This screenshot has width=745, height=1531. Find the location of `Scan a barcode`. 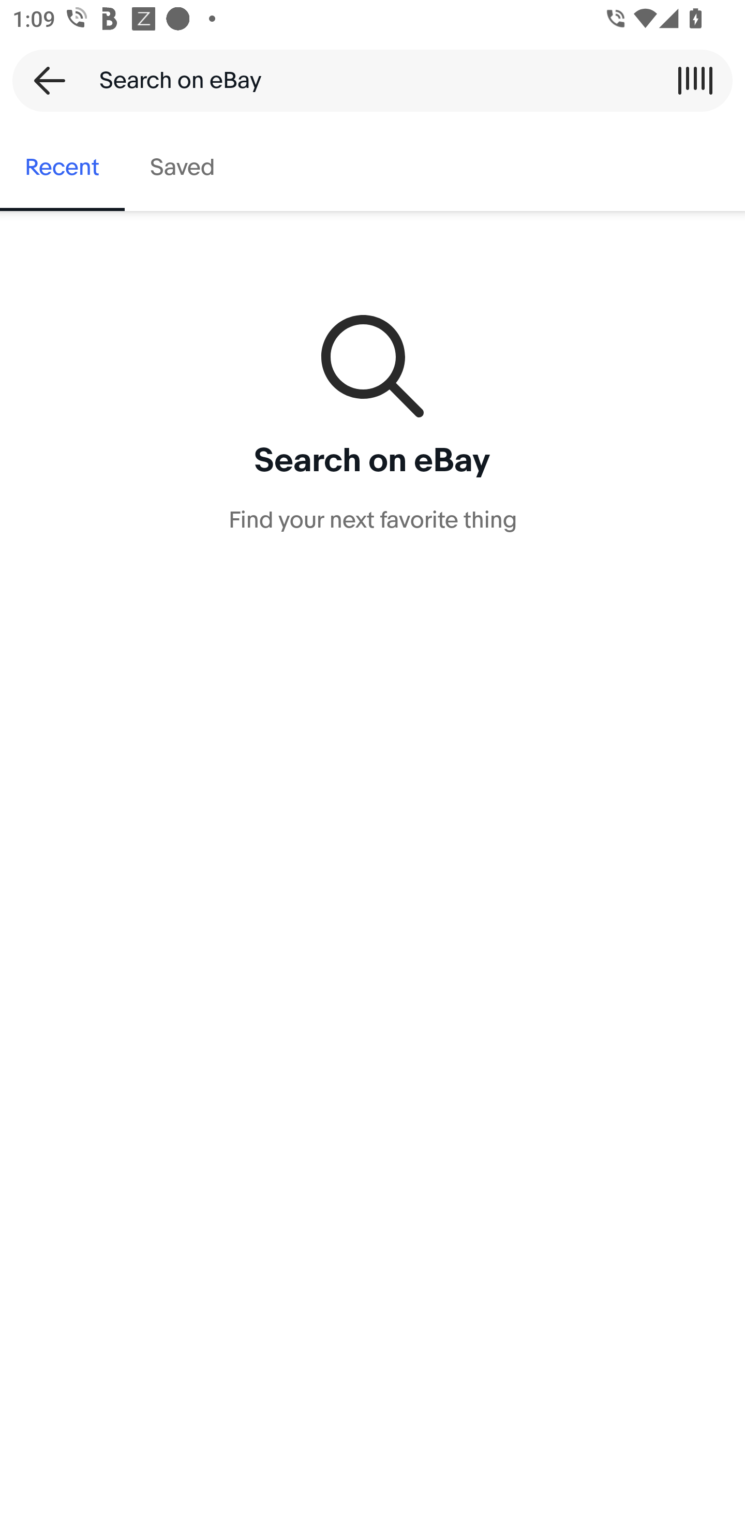

Scan a barcode is located at coordinates (695, 80).